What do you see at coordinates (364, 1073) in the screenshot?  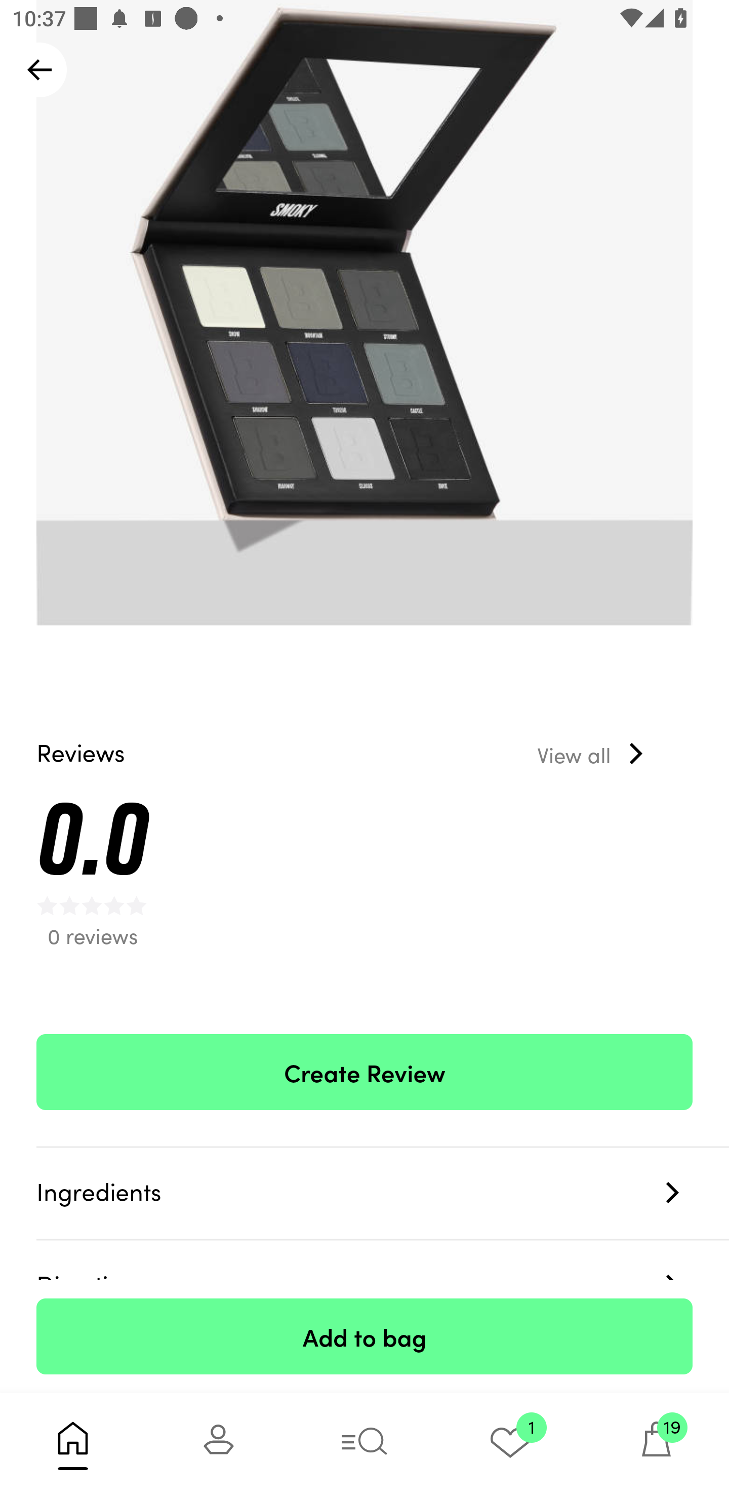 I see `Create Review` at bounding box center [364, 1073].